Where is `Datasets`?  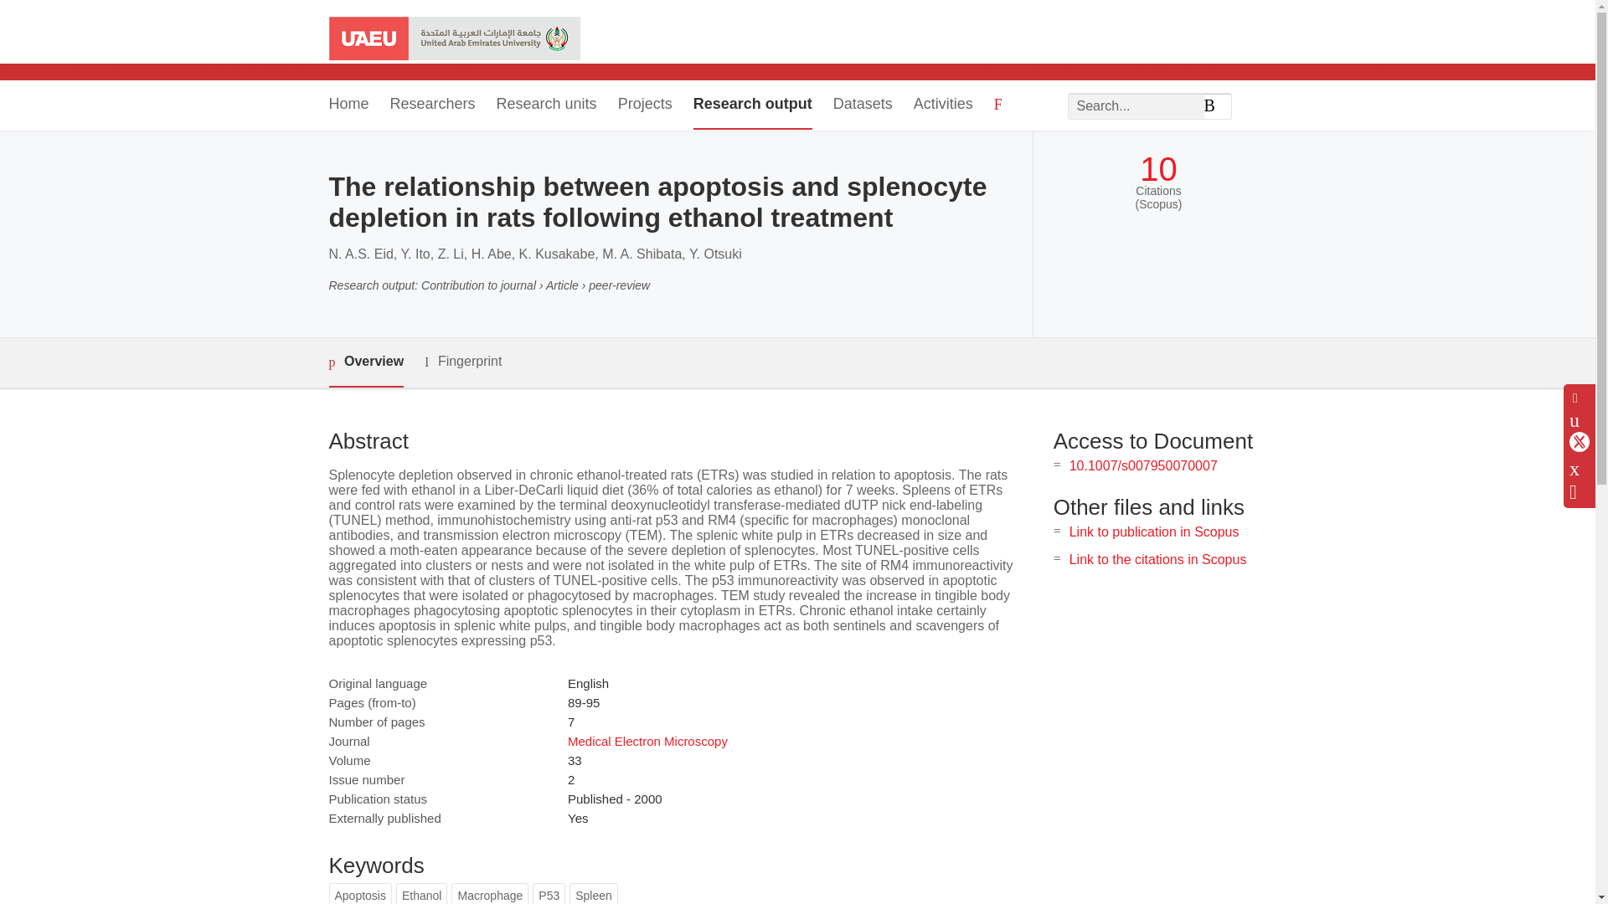
Datasets is located at coordinates (863, 105).